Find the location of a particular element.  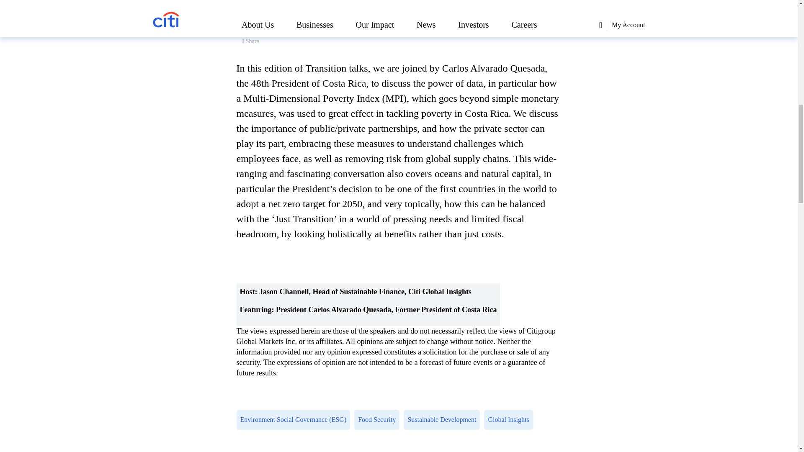

Share is located at coordinates (250, 41).